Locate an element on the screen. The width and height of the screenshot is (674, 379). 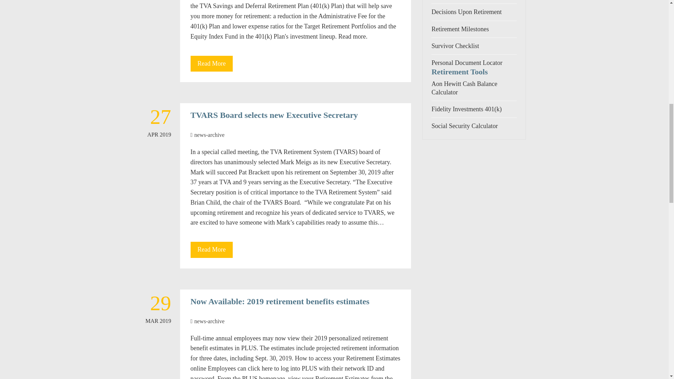
Read More is located at coordinates (211, 250).